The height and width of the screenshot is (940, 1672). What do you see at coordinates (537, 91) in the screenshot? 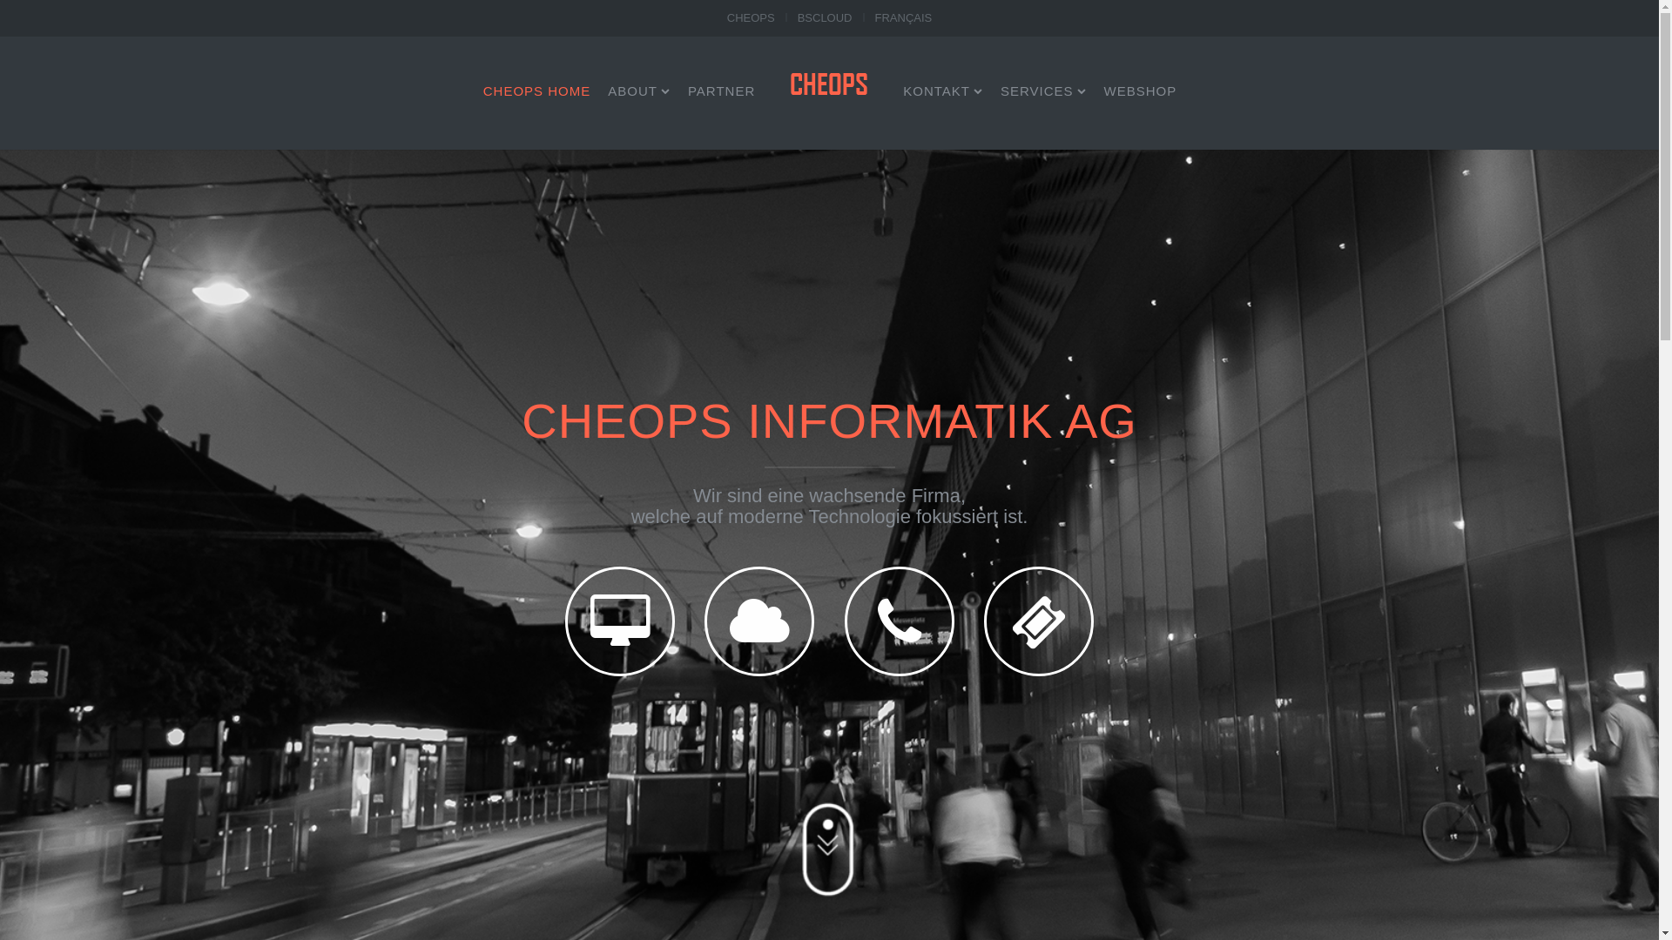
I see `CHEOPS HOME` at bounding box center [537, 91].